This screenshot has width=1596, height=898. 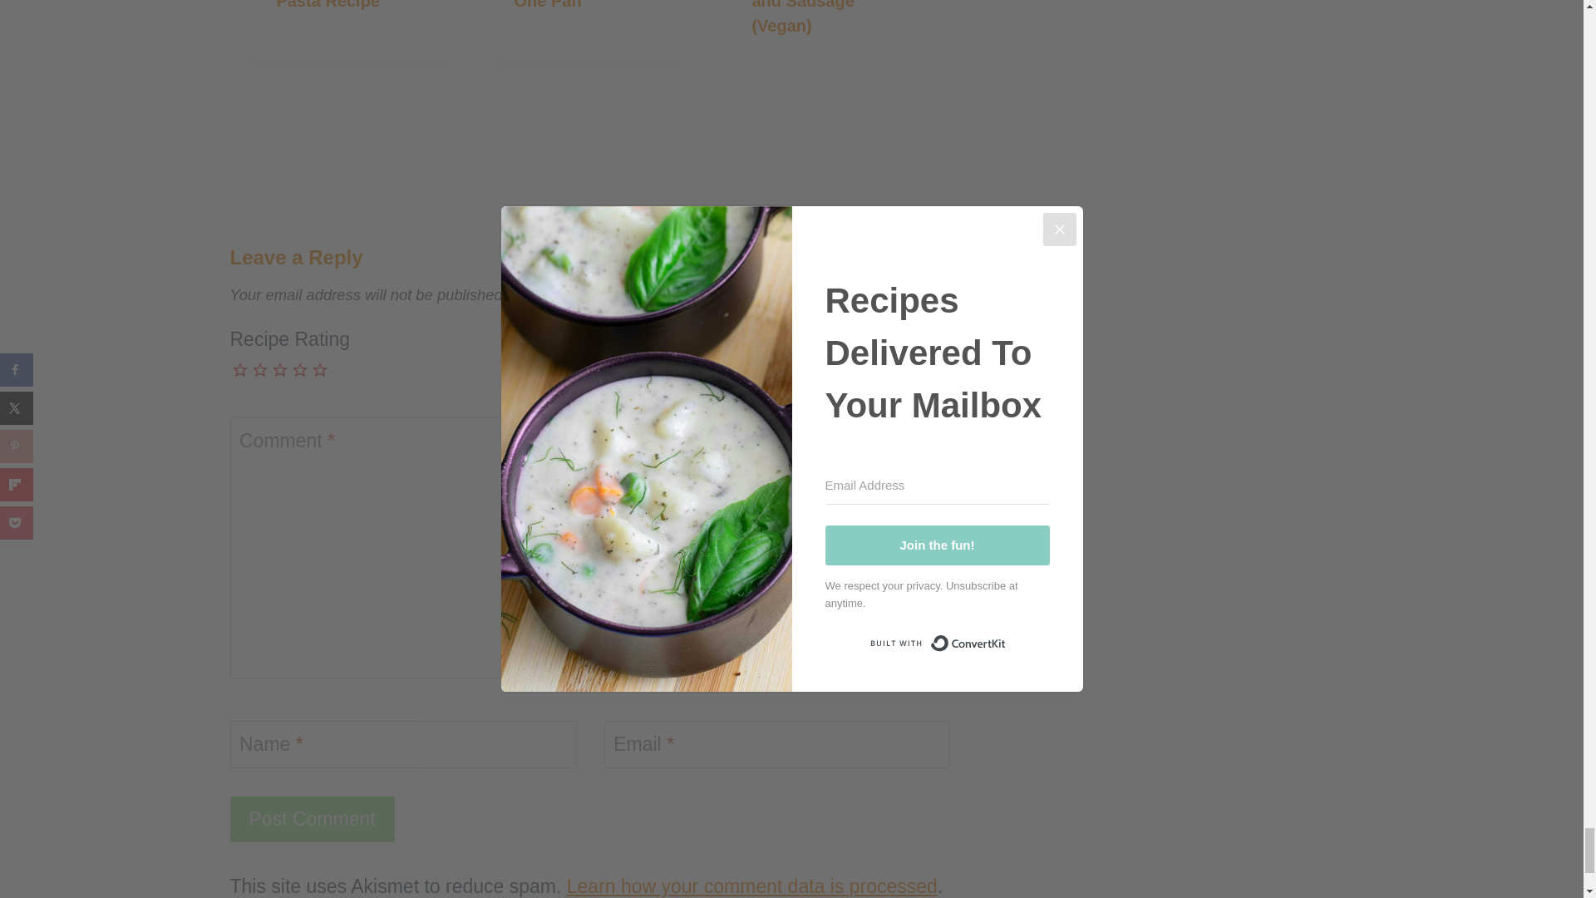 I want to click on Post Comment, so click(x=312, y=819).